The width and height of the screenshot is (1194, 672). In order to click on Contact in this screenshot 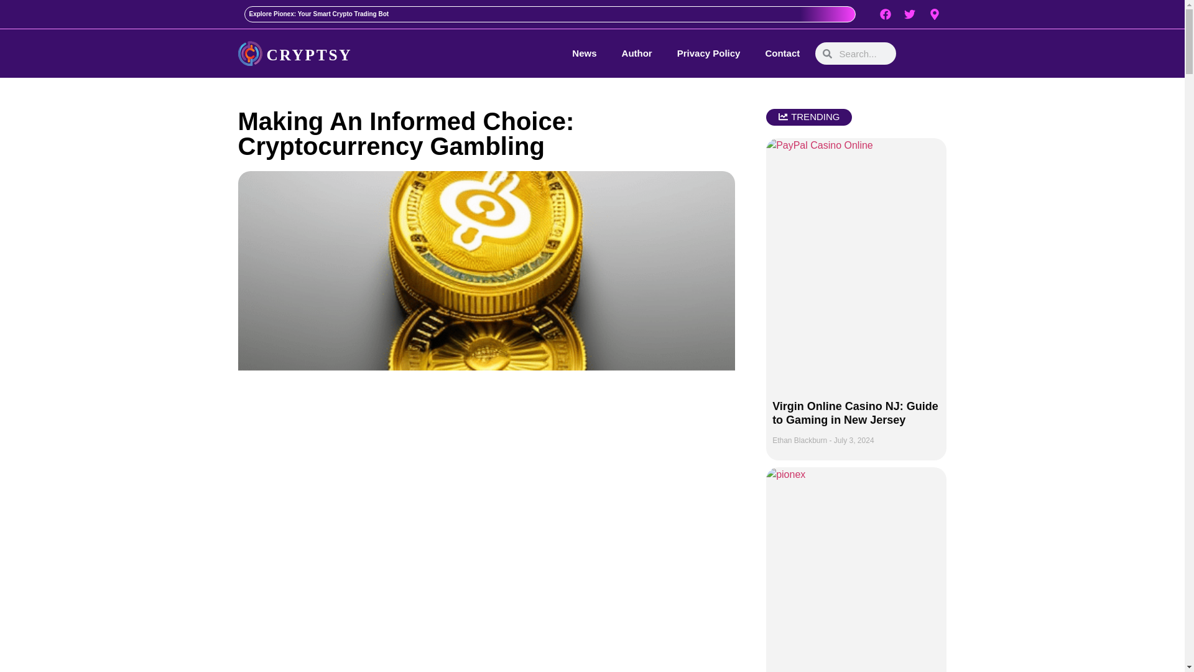, I will do `click(782, 54)`.